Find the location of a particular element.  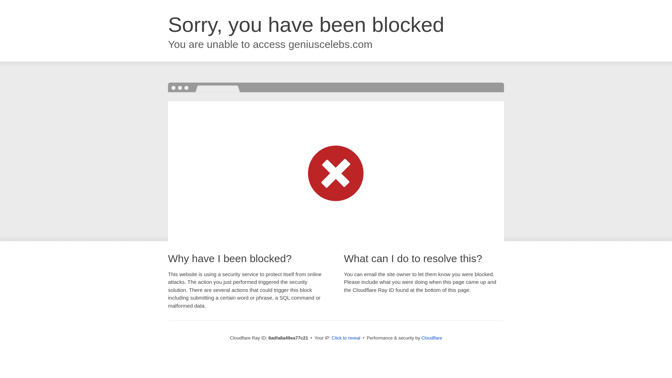

Click to reveal is located at coordinates (346, 338).